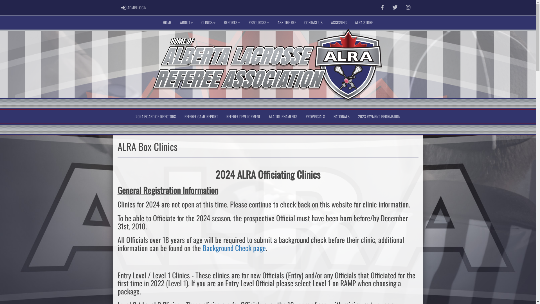 This screenshot has height=304, width=540. What do you see at coordinates (408, 7) in the screenshot?
I see `instagram` at bounding box center [408, 7].